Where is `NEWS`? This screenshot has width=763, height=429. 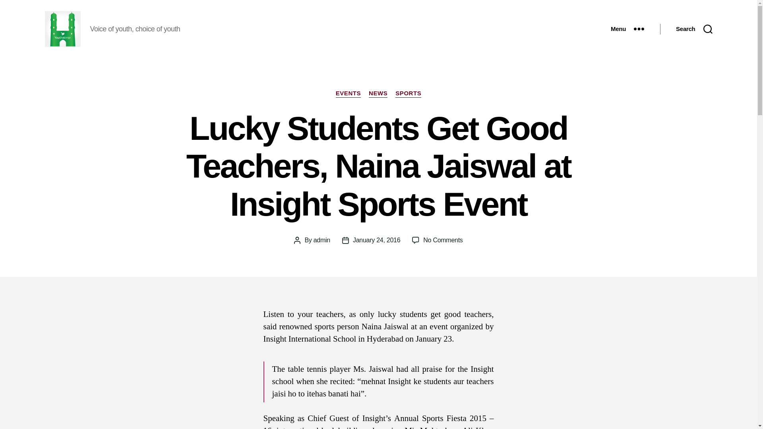 NEWS is located at coordinates (378, 94).